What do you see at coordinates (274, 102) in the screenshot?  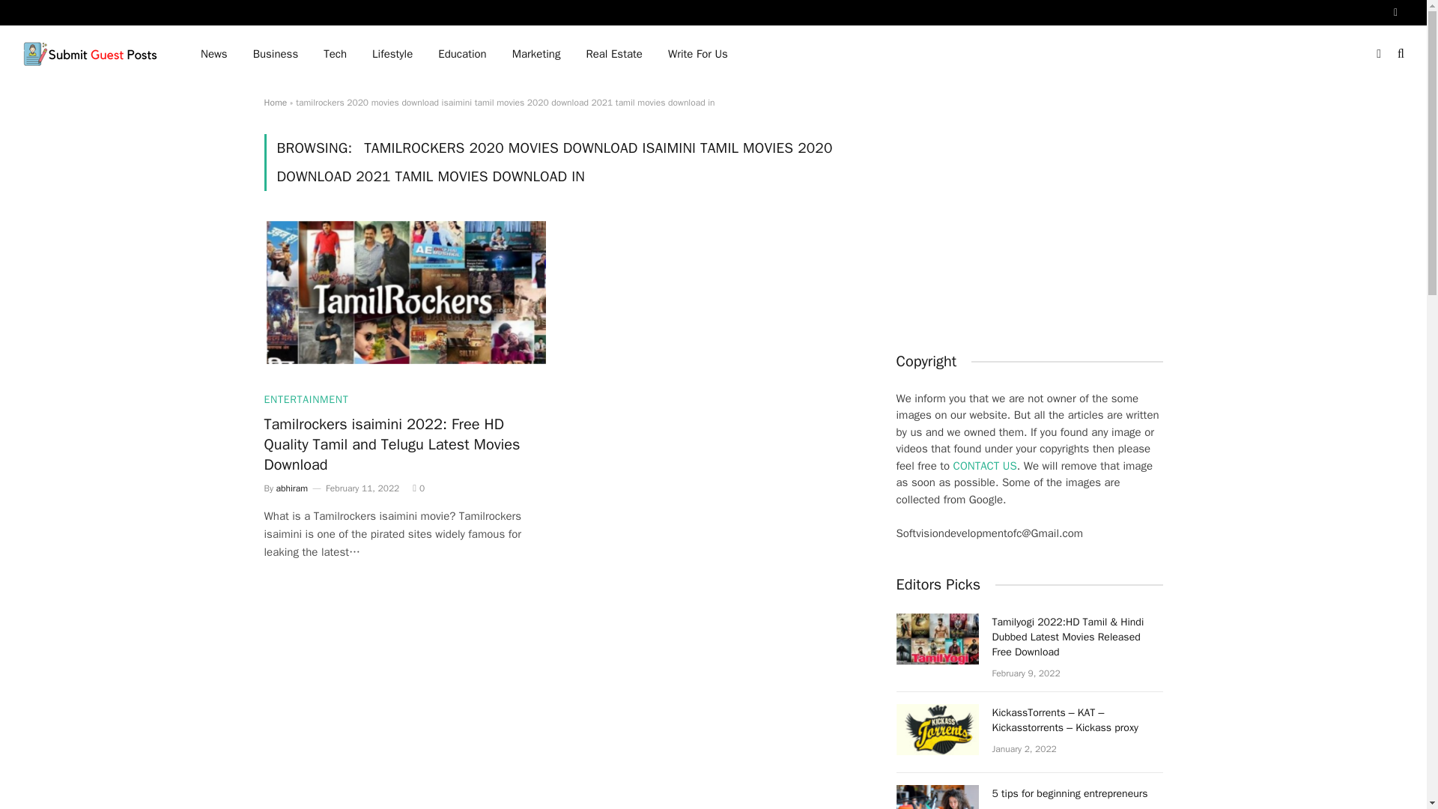 I see `Home` at bounding box center [274, 102].